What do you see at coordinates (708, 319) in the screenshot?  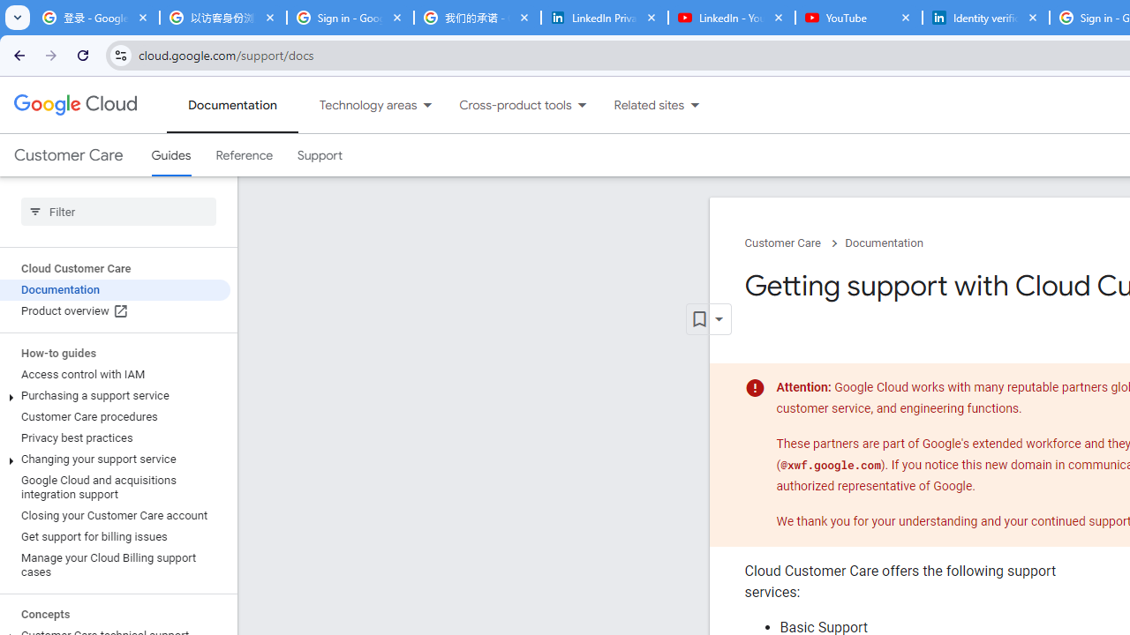 I see `Open dropdown` at bounding box center [708, 319].